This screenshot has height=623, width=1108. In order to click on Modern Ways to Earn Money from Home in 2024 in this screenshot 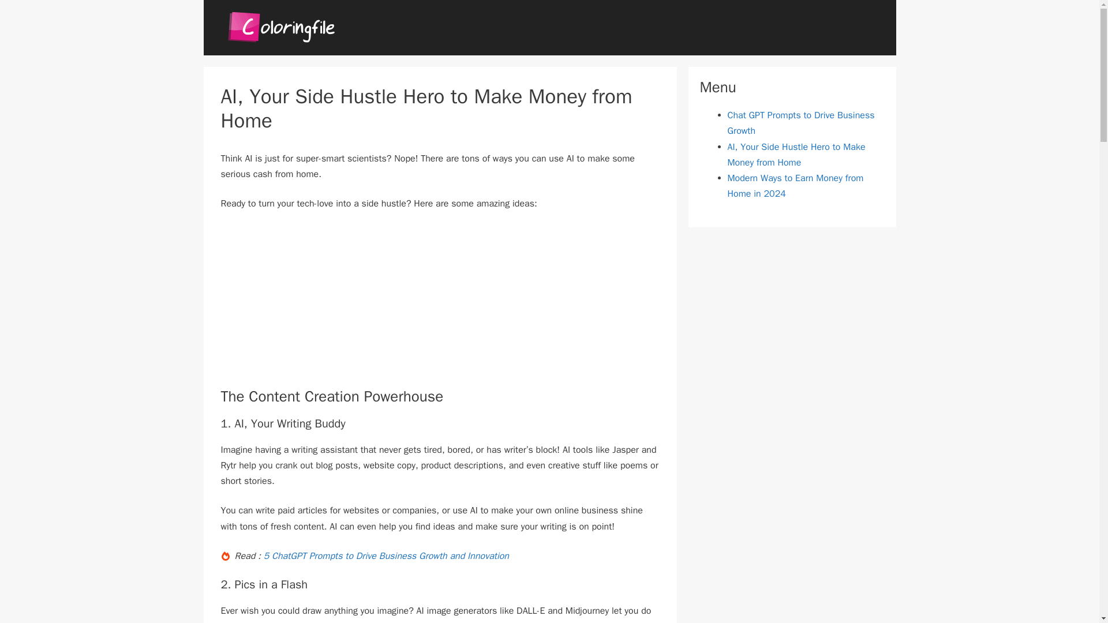, I will do `click(795, 186)`.